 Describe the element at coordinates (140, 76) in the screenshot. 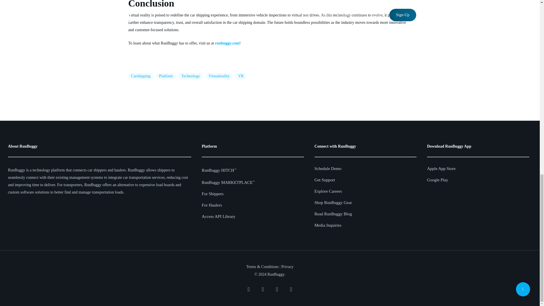

I see `Carshipping` at that location.